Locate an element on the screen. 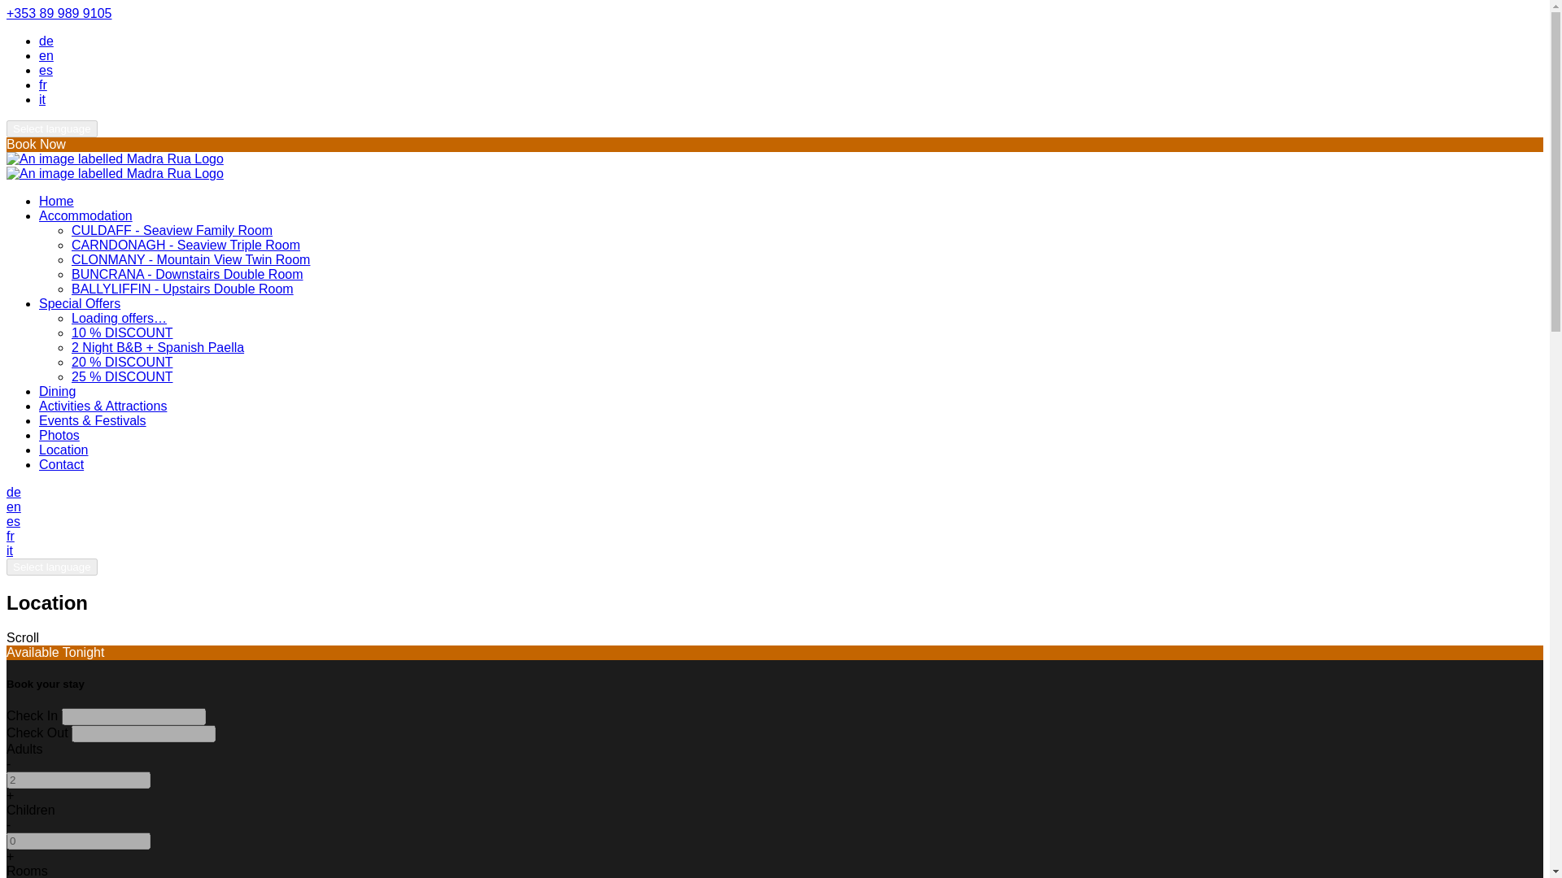 Image resolution: width=1562 pixels, height=878 pixels. en is located at coordinates (13, 506).